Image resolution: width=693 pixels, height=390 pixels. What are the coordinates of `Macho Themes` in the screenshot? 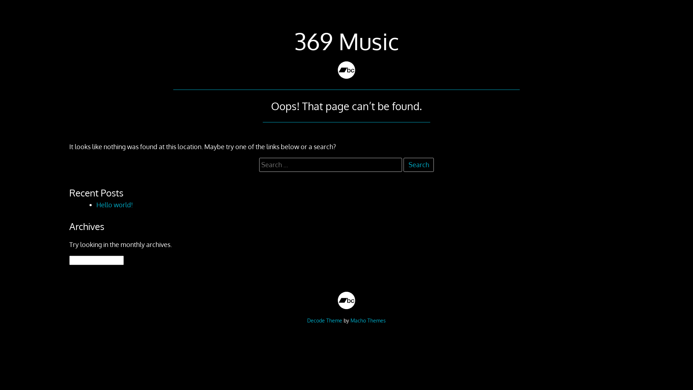 It's located at (368, 320).